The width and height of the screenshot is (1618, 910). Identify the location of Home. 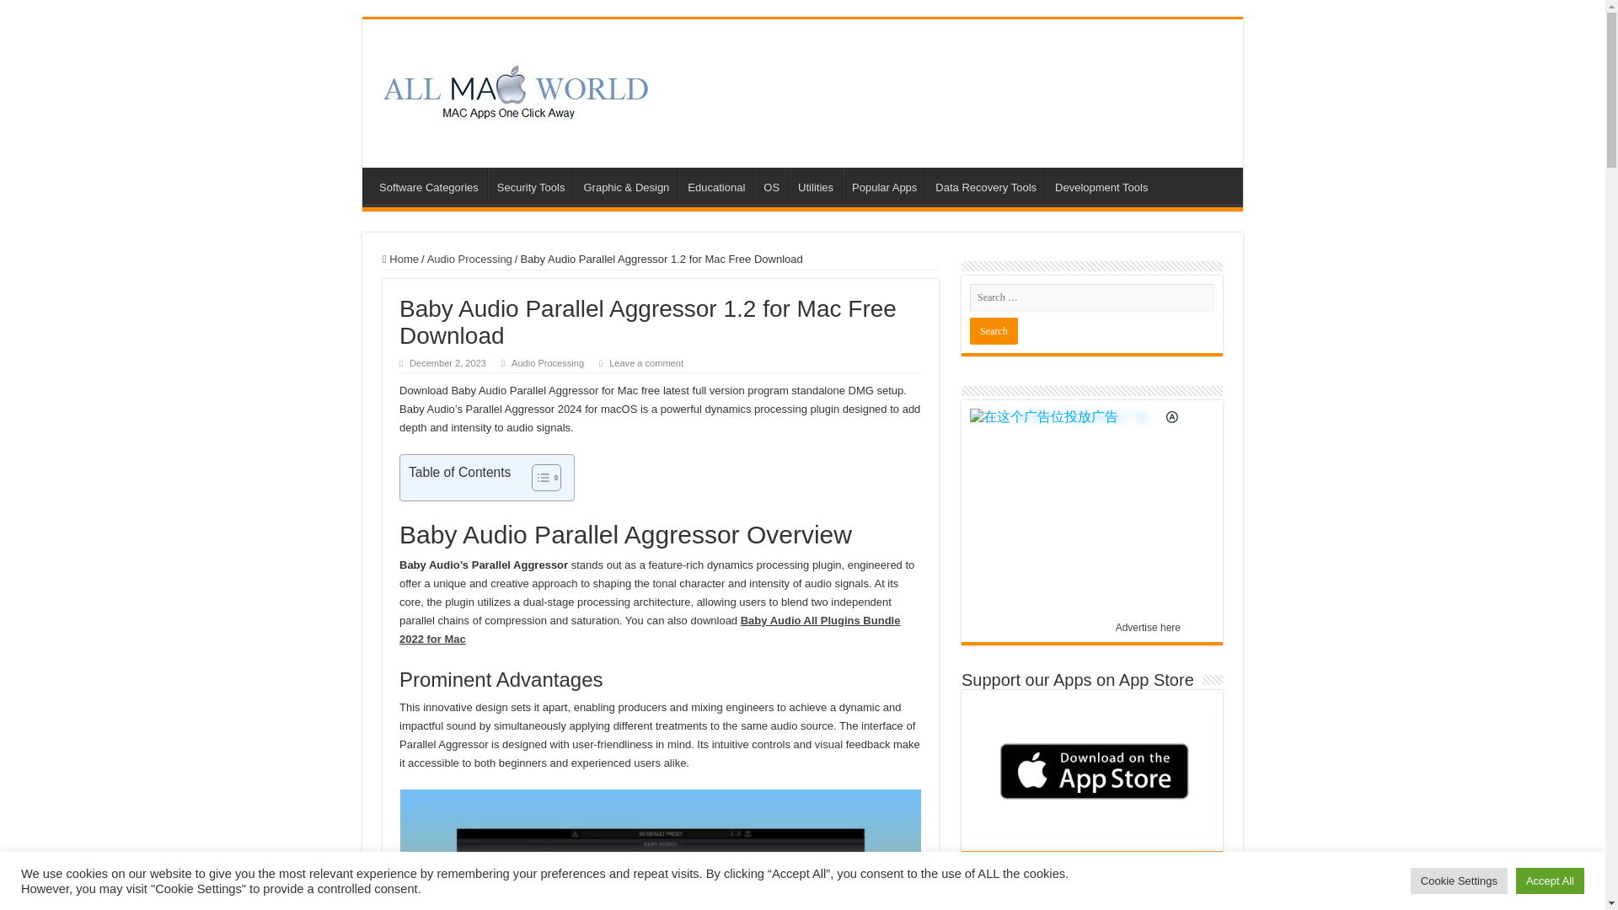
(400, 260).